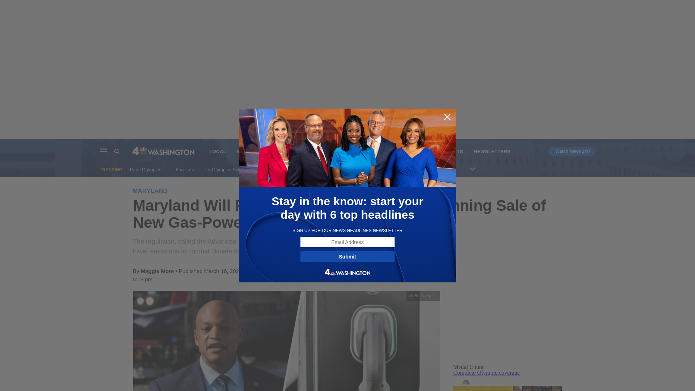  Describe the element at coordinates (431, 169) in the screenshot. I see `Our news standards` at that location.